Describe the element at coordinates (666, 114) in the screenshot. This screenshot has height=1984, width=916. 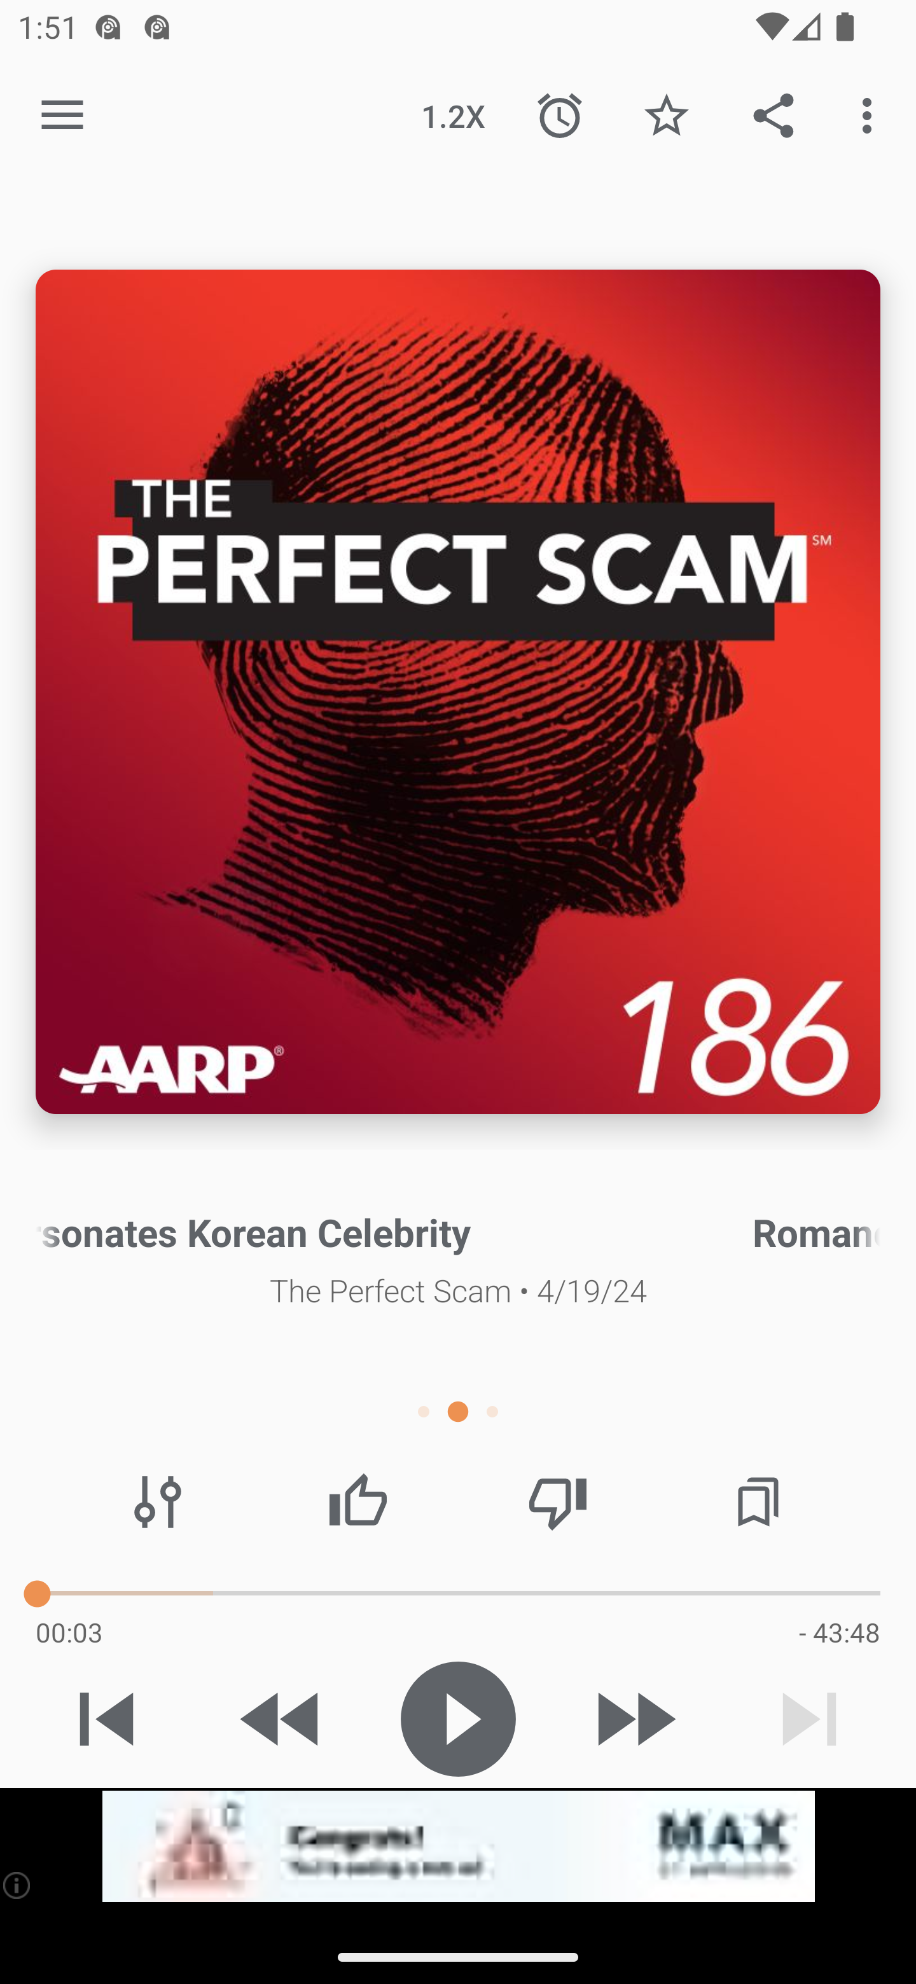
I see `Favorite` at that location.